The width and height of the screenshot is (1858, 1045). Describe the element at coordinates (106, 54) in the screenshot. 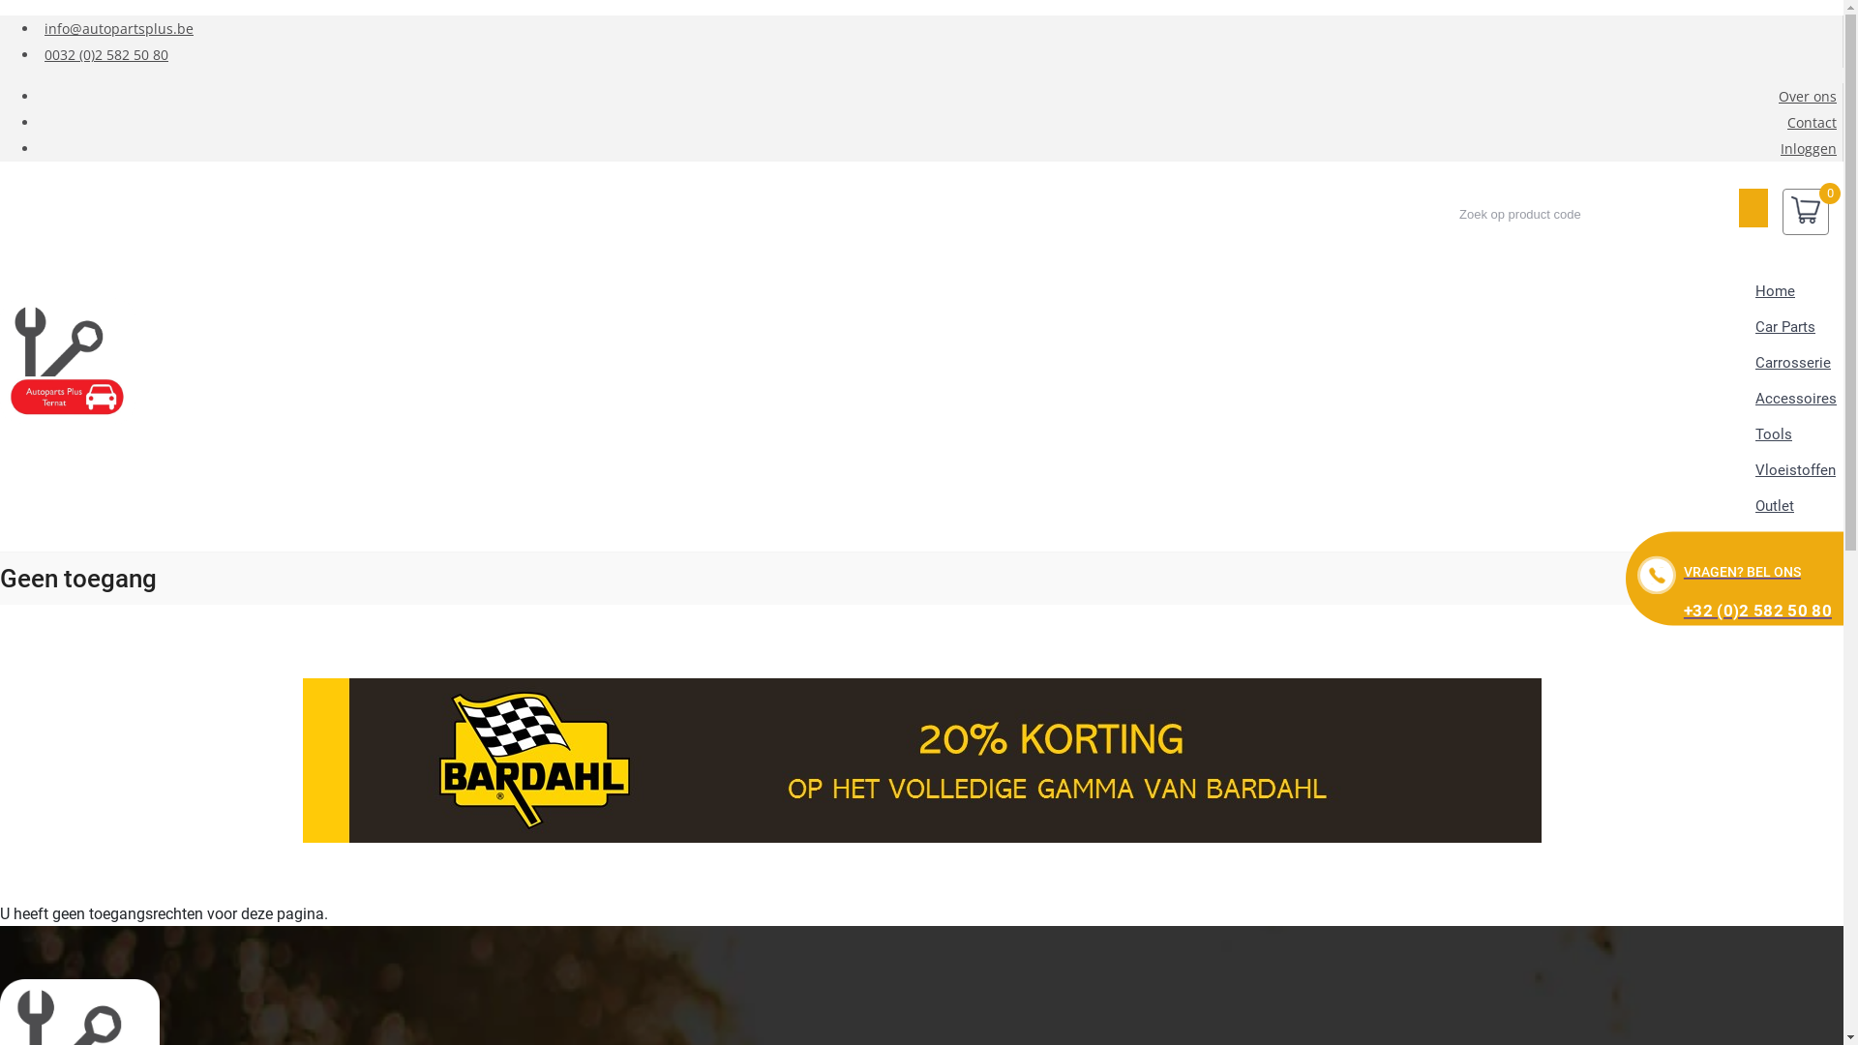

I see `0032 (0)2 582 50 80` at that location.